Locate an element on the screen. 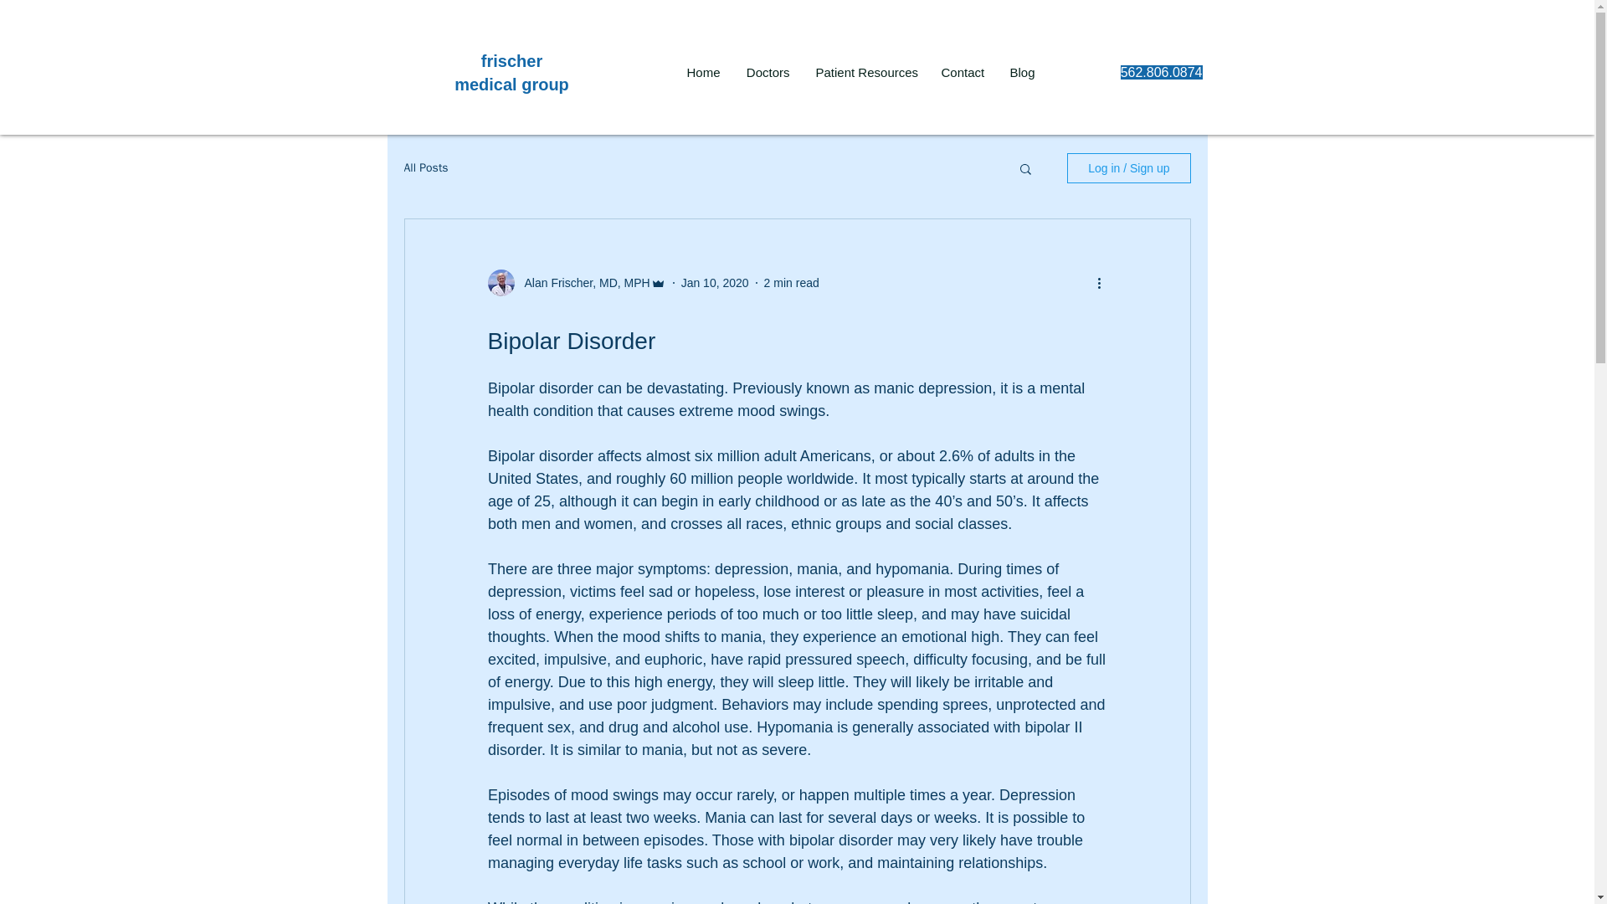 The image size is (1607, 904). Jan 10, 2020 is located at coordinates (715, 283).